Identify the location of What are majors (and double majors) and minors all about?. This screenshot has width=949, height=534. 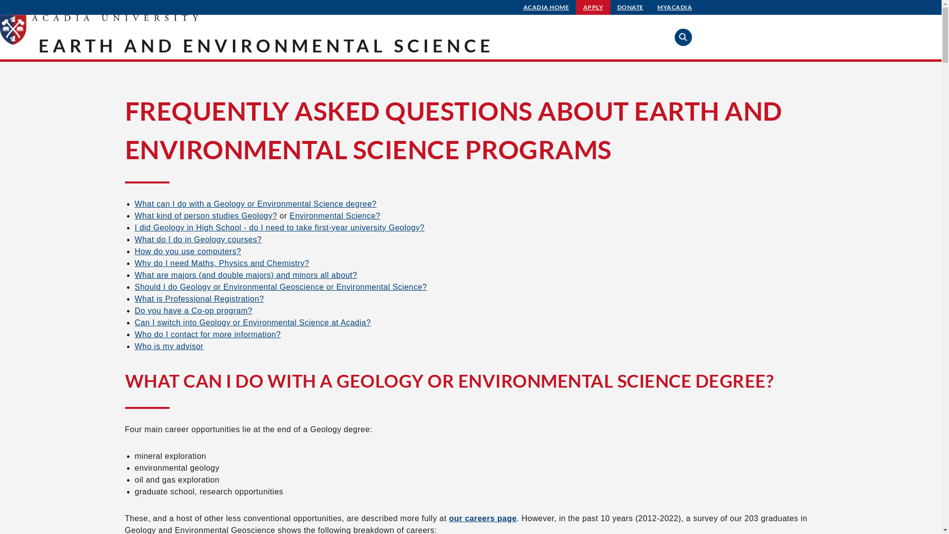
(246, 275).